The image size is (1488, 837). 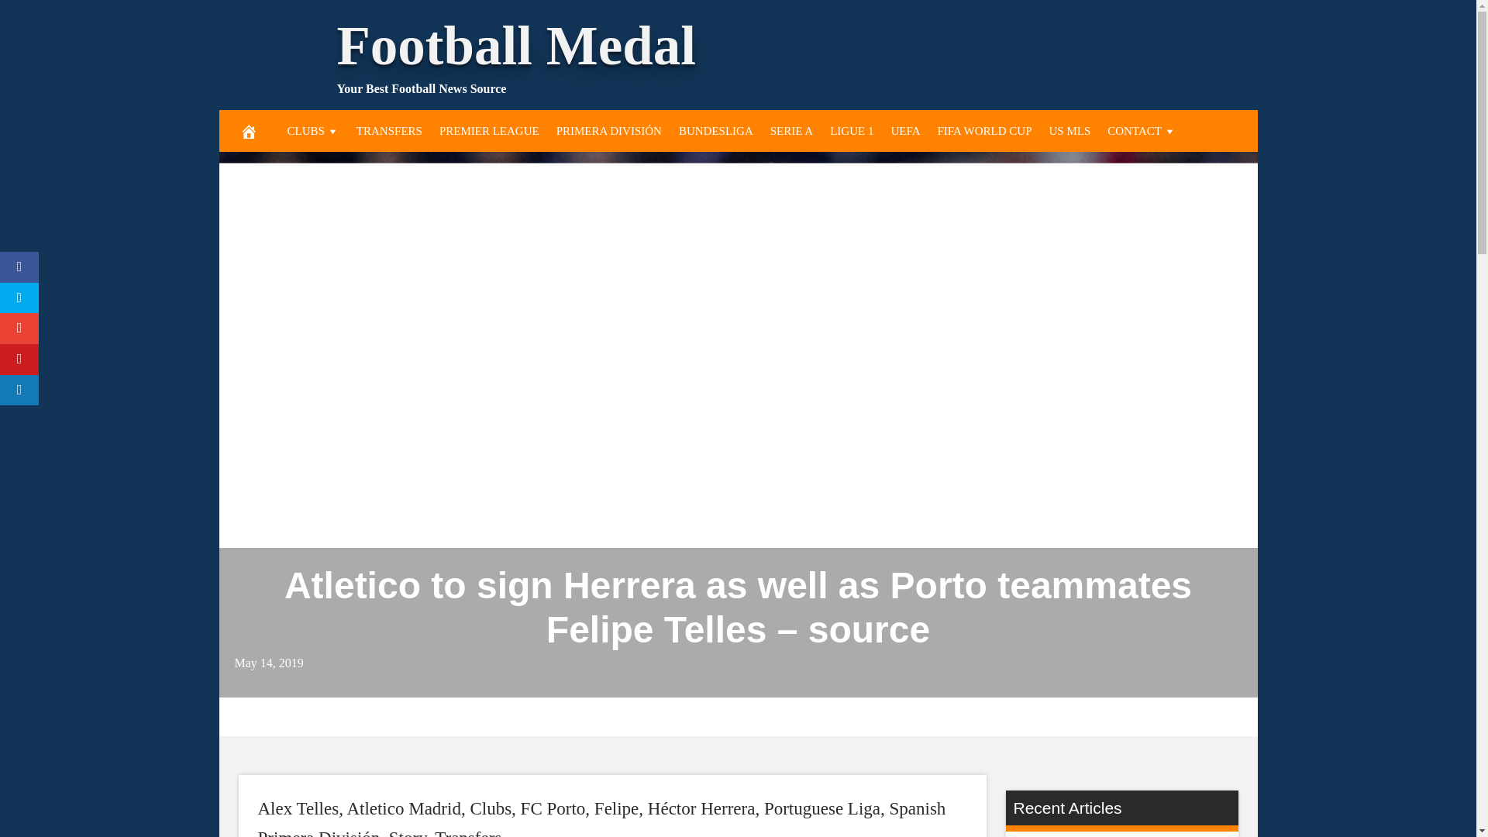 What do you see at coordinates (404, 809) in the screenshot?
I see `Atletico Madrid` at bounding box center [404, 809].